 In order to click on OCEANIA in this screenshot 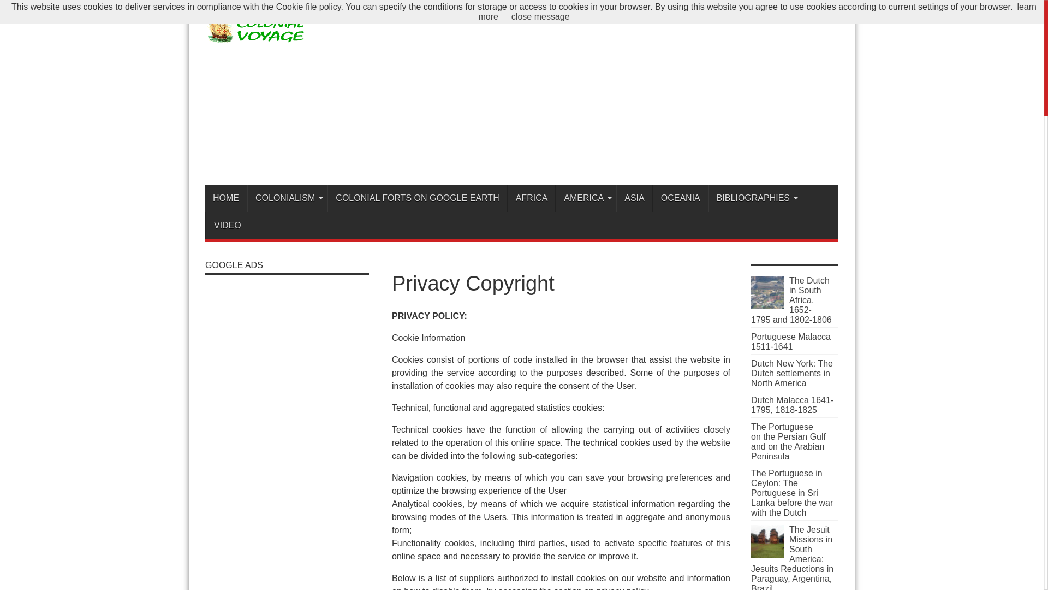, I will do `click(680, 198)`.